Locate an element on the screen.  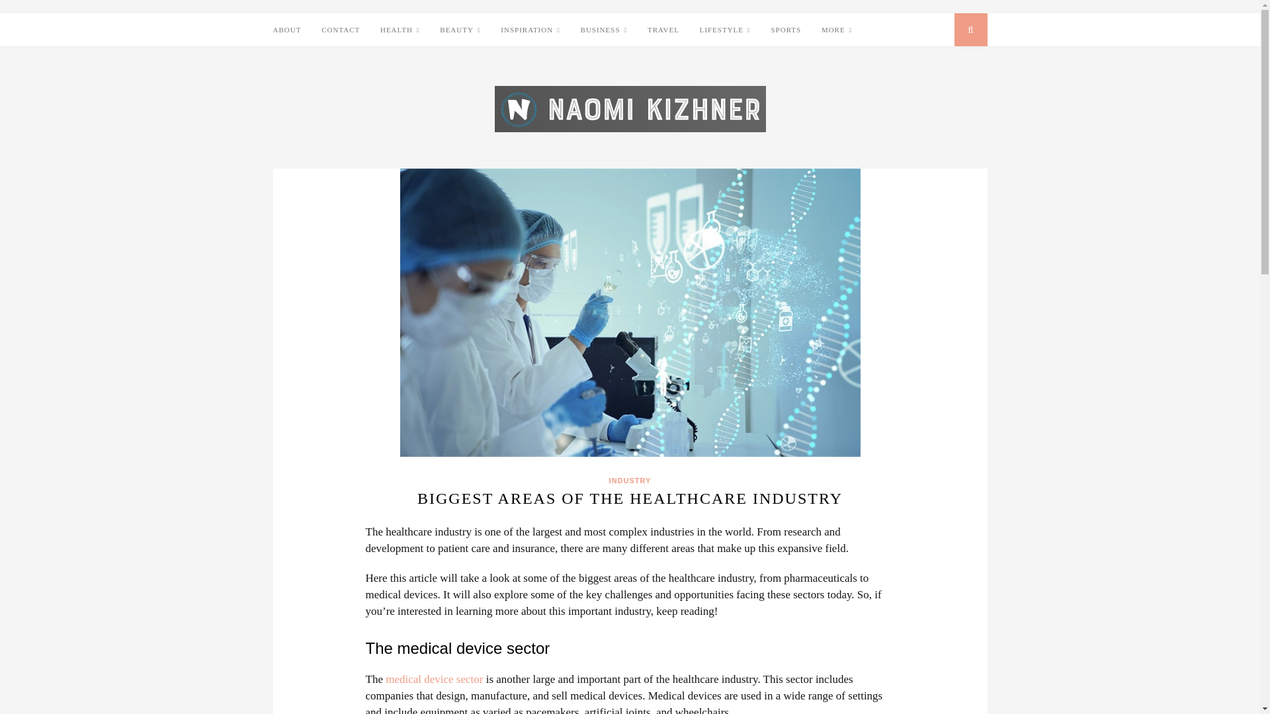
SPORTS is located at coordinates (786, 30).